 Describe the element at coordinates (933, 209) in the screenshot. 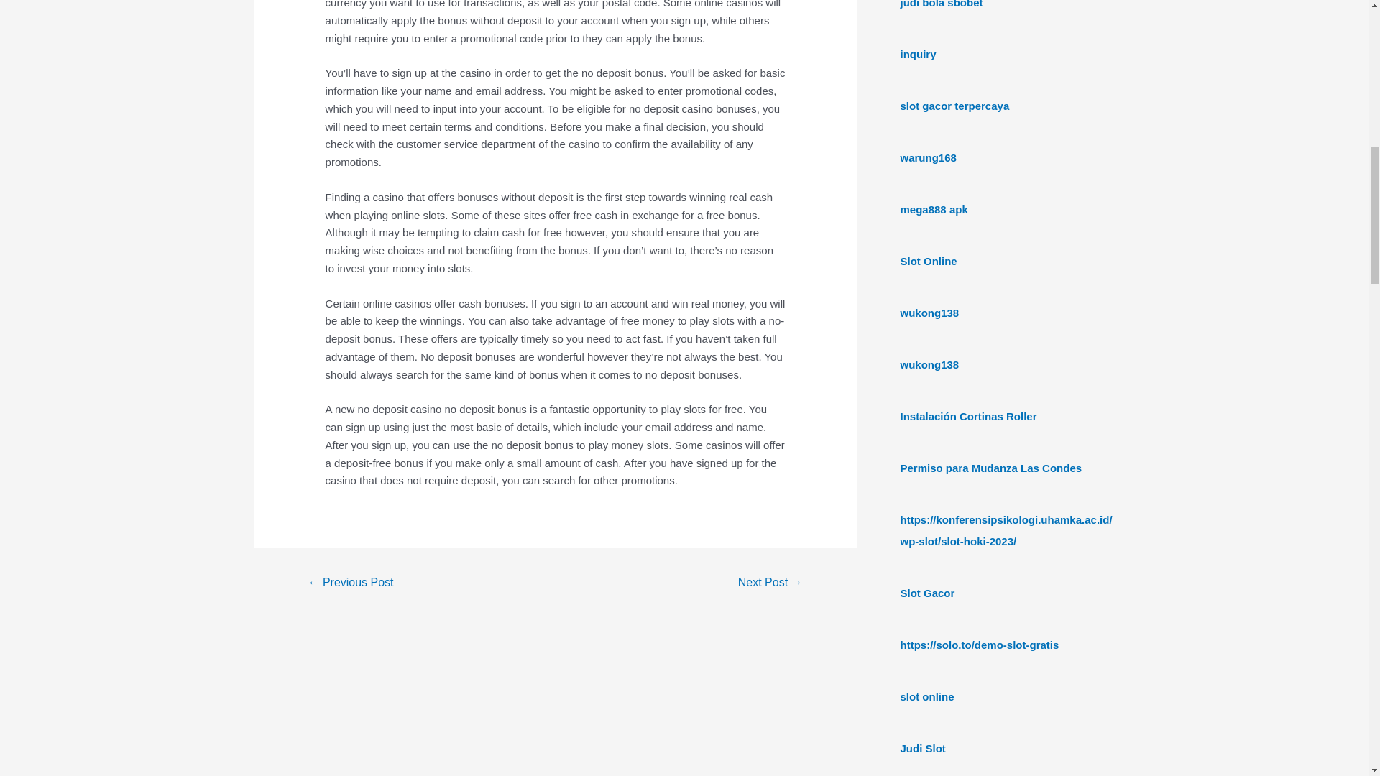

I see `mega888 apk` at that location.